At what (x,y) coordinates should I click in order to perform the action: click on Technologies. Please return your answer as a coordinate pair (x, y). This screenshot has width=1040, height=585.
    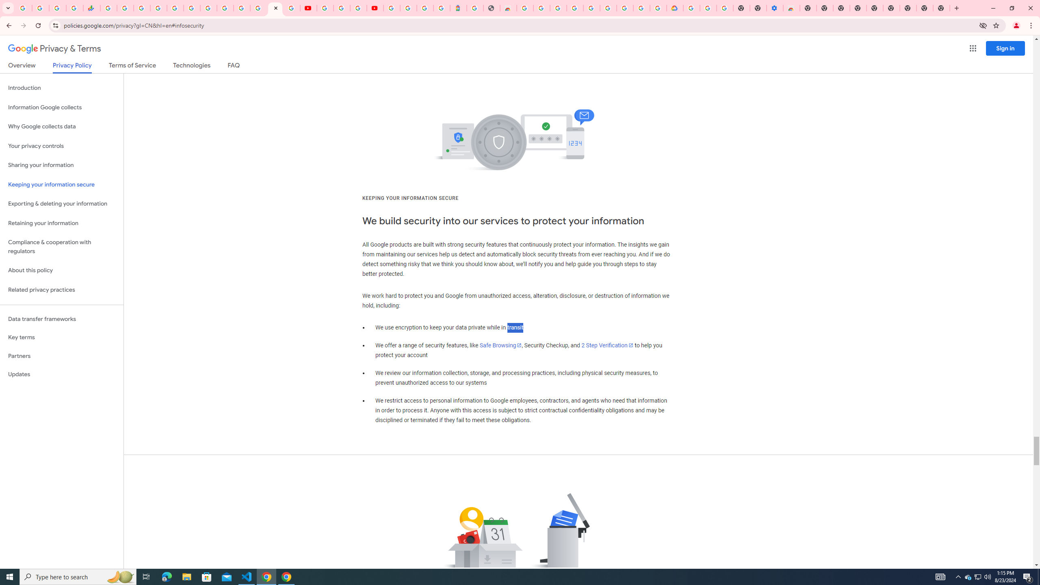
    Looking at the image, I should click on (192, 67).